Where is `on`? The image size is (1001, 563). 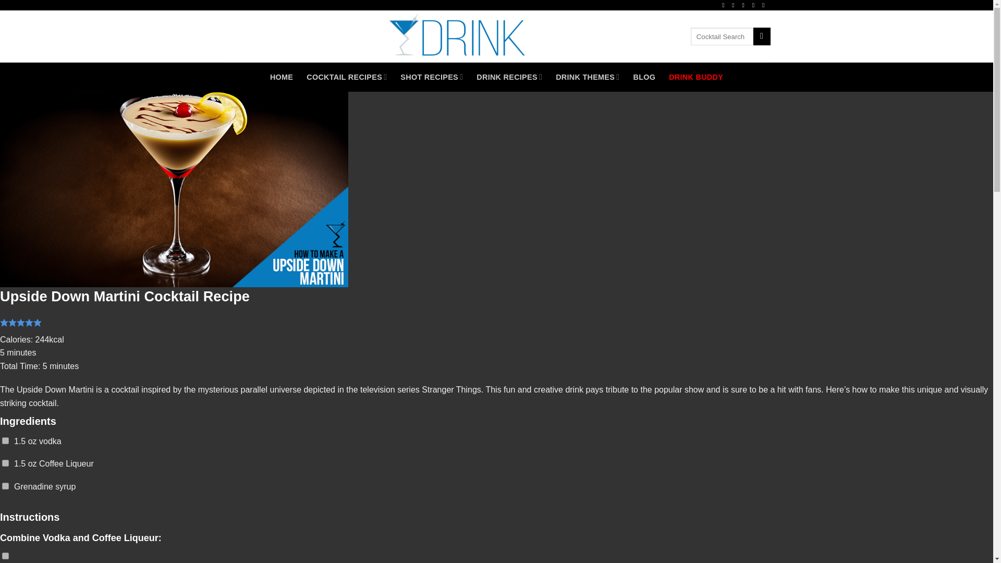
on is located at coordinates (5, 486).